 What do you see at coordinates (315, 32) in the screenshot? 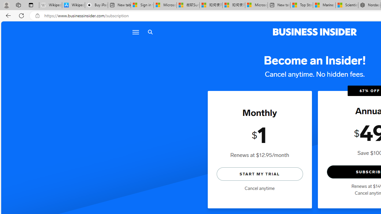
I see `Business Insider logo` at bounding box center [315, 32].